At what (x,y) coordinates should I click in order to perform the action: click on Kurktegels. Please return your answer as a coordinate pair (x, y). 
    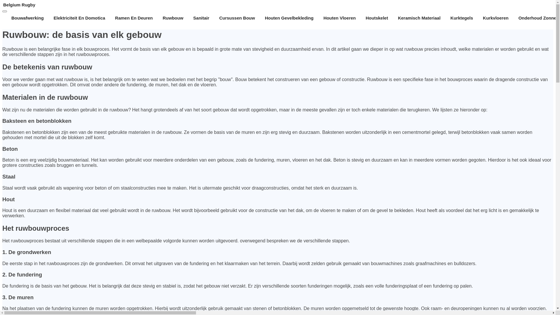
    Looking at the image, I should click on (462, 18).